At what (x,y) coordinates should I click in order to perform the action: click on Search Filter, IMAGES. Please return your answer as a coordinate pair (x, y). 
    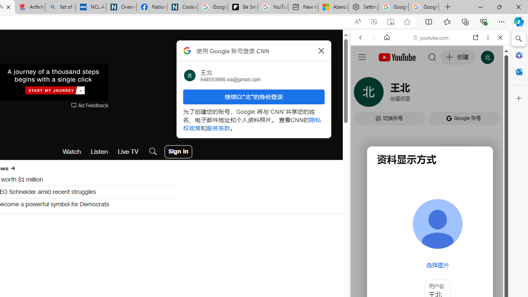
    Looking at the image, I should click on (388, 94).